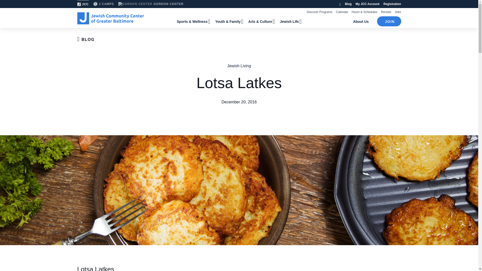 This screenshot has width=482, height=271. What do you see at coordinates (386, 12) in the screenshot?
I see `Rentals` at bounding box center [386, 12].